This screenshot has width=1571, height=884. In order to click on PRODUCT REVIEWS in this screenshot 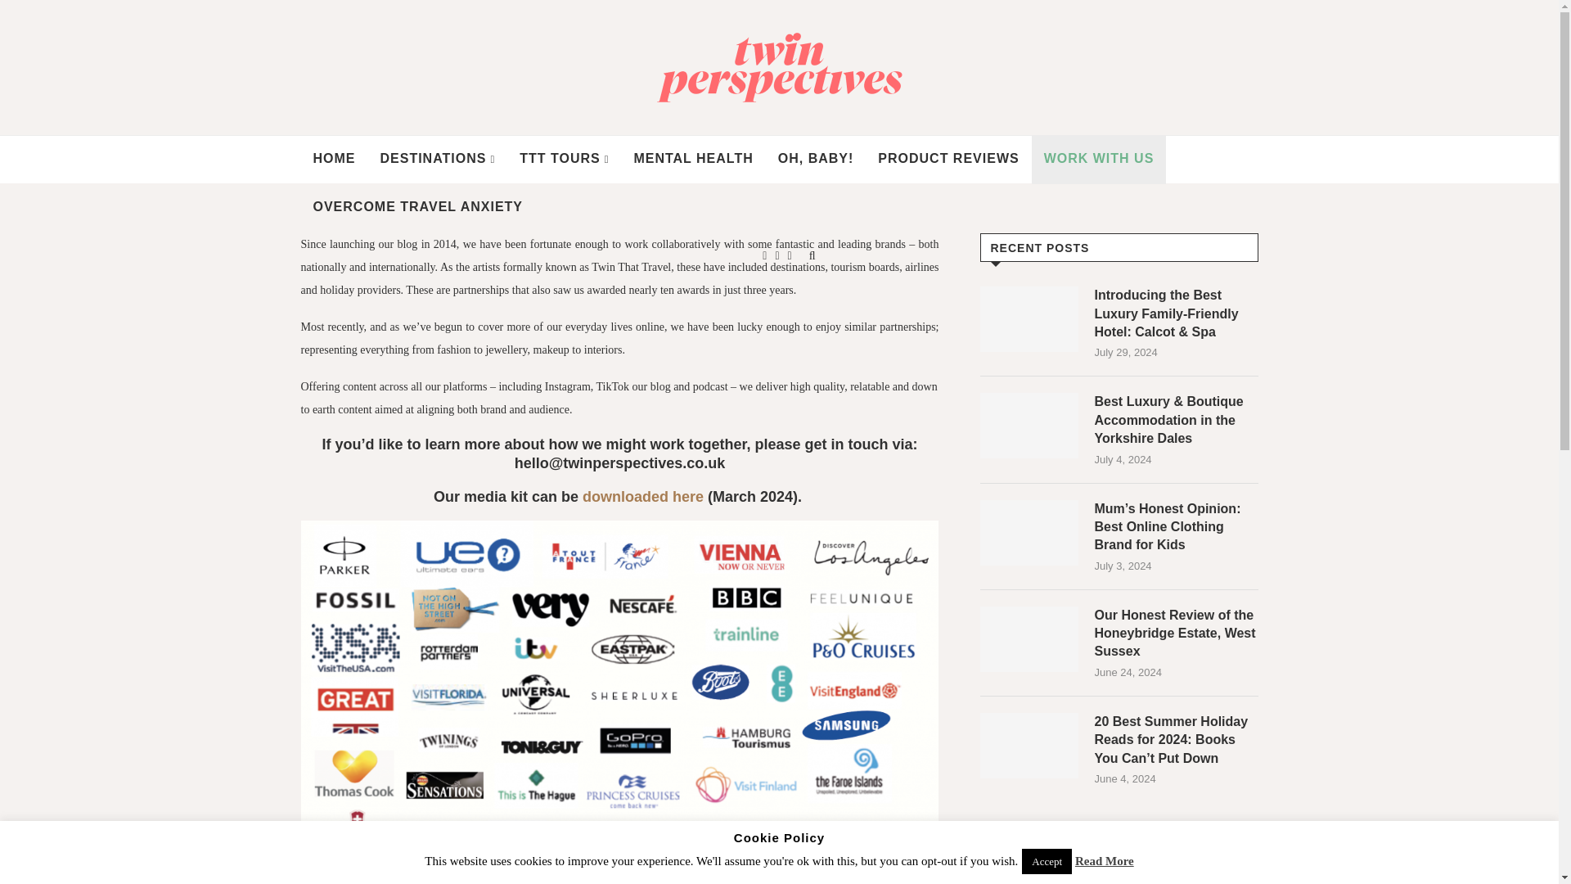, I will do `click(948, 159)`.